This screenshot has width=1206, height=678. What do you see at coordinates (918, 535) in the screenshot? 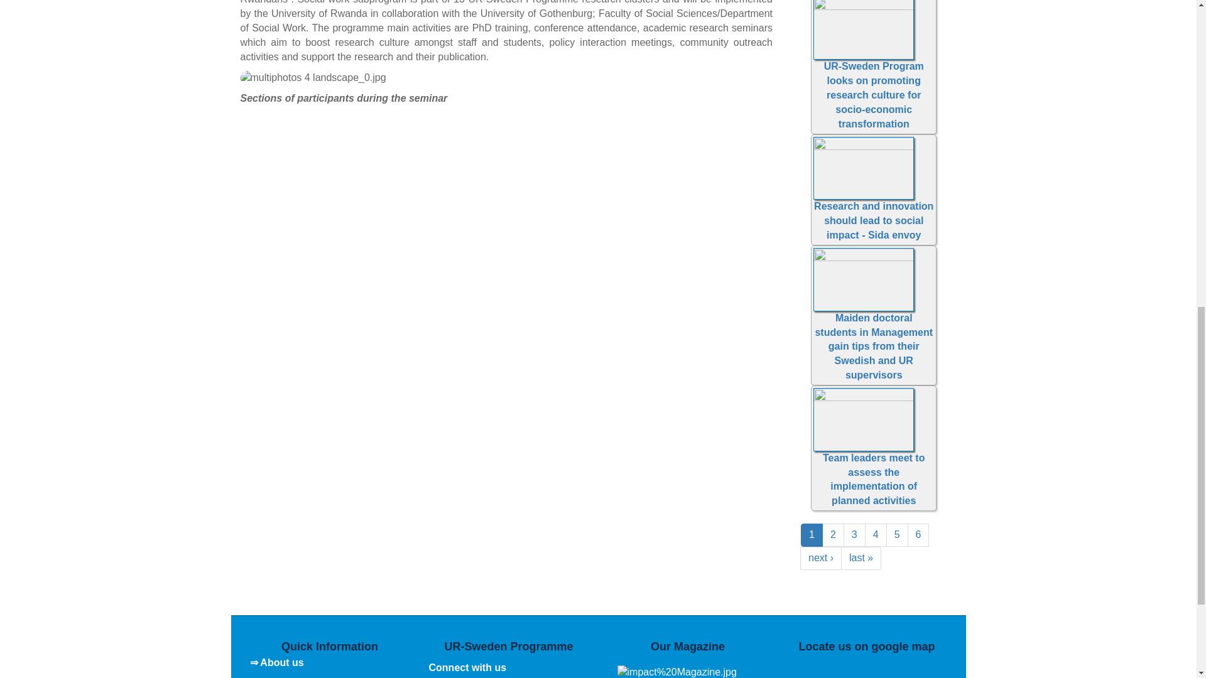
I see `Go to page 6` at bounding box center [918, 535].